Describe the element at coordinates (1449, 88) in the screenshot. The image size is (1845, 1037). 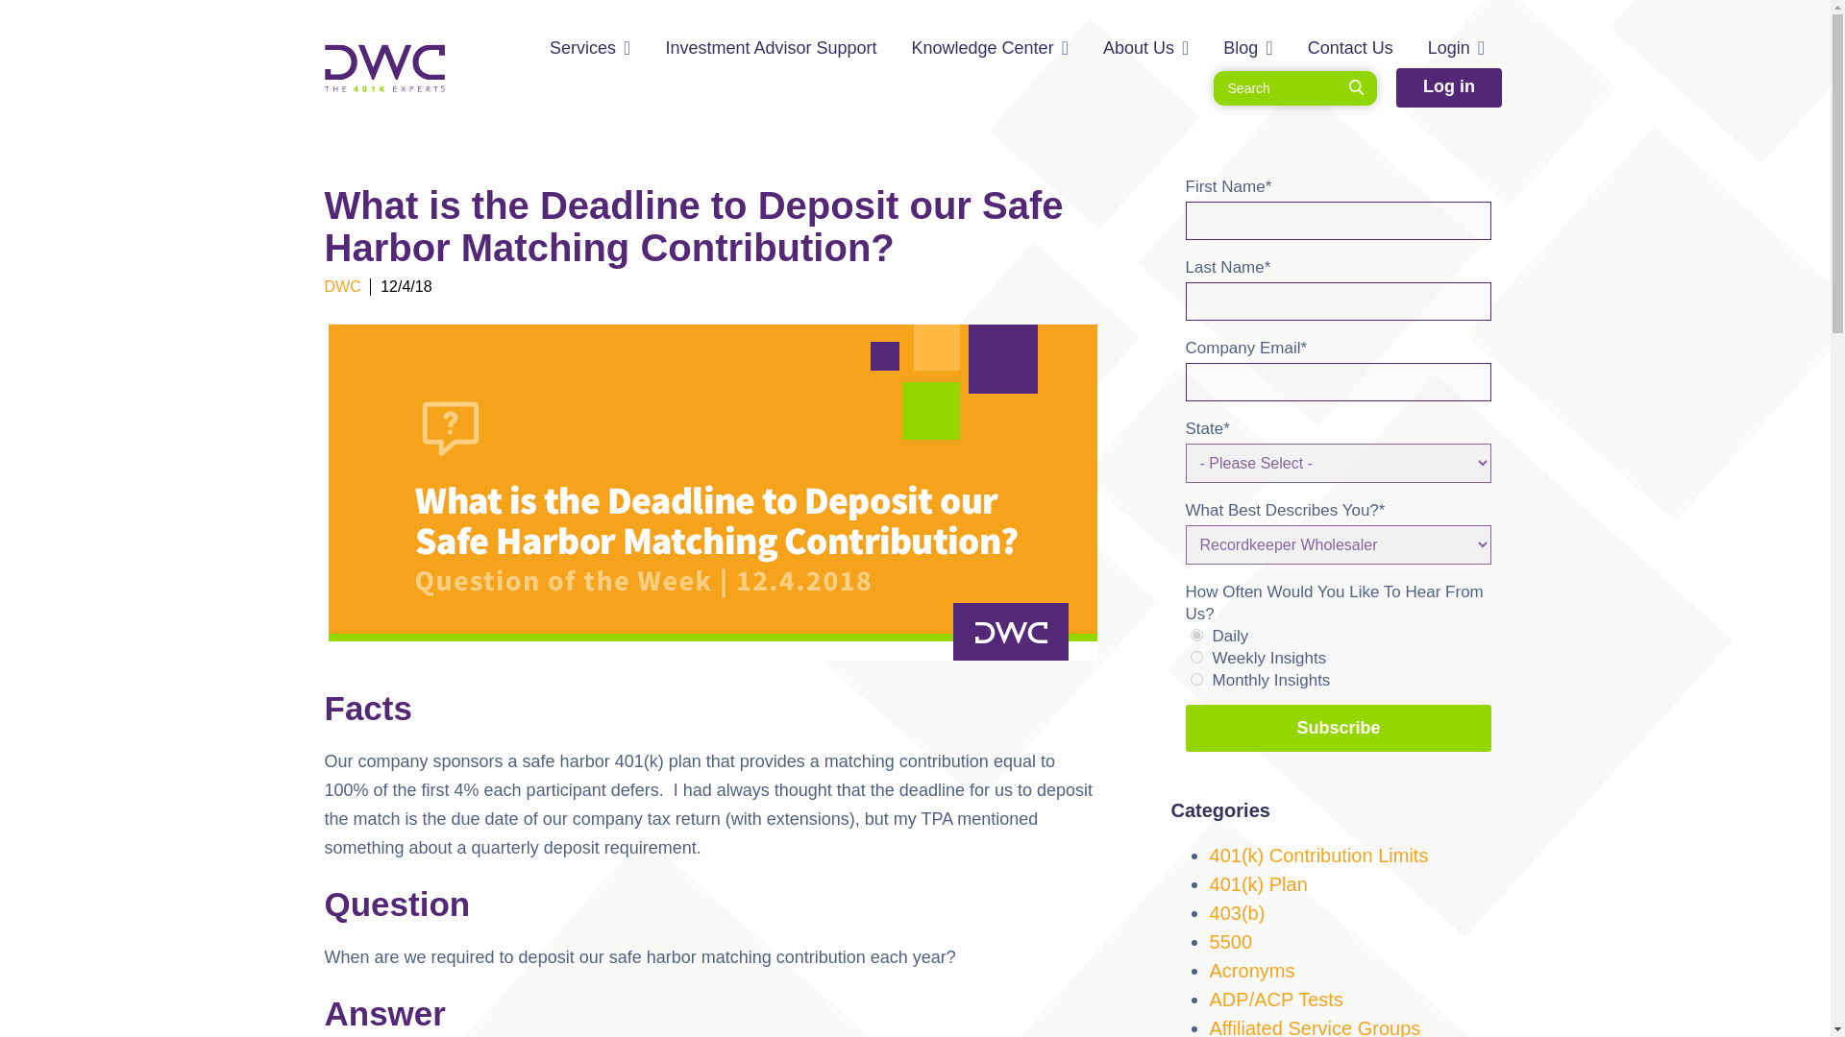
I see `Log in` at that location.